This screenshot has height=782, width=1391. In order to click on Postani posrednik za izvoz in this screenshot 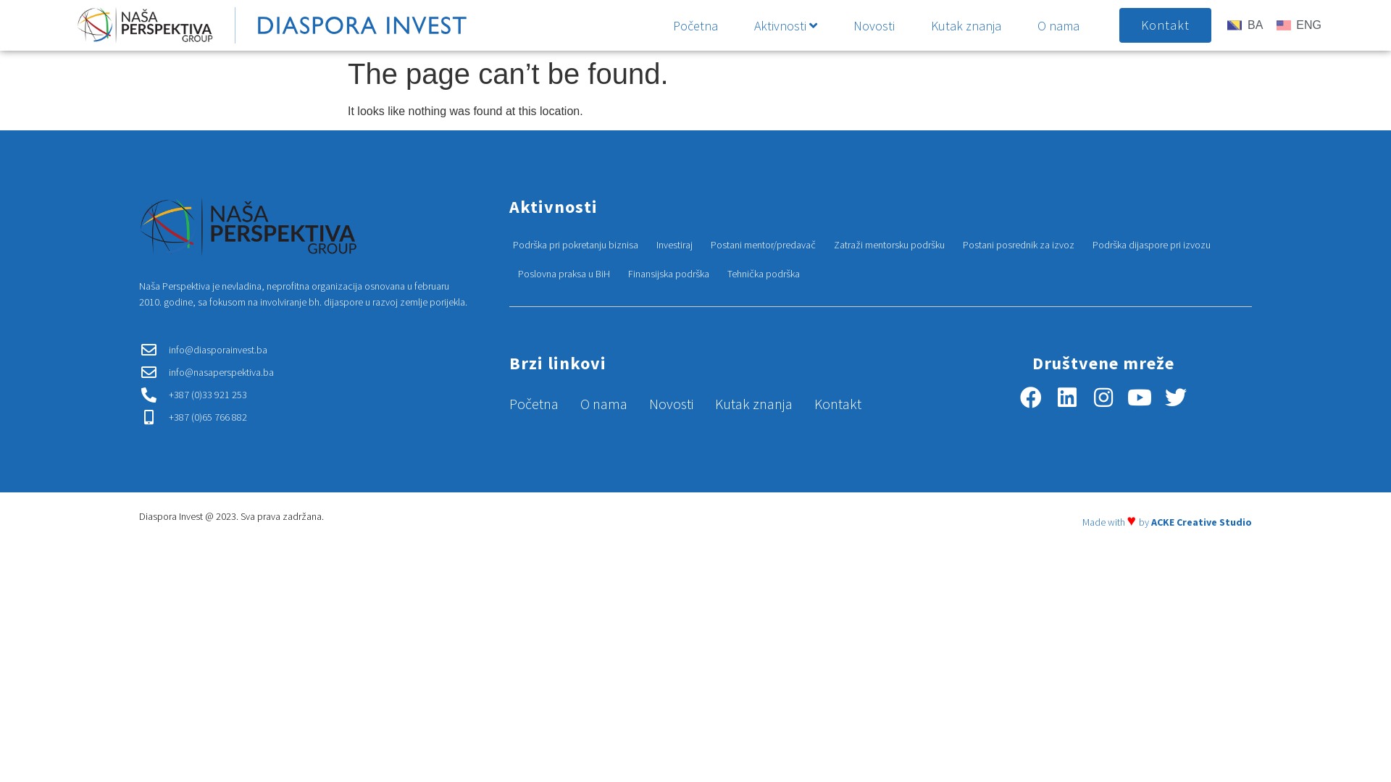, I will do `click(1019, 245)`.